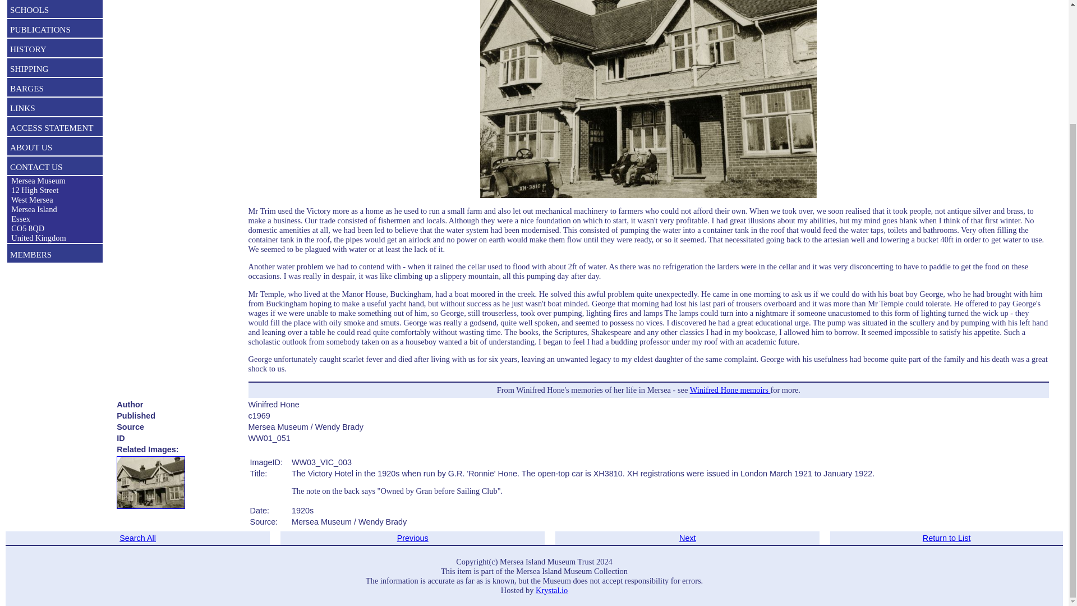 The image size is (1077, 606). Describe the element at coordinates (55, 50) in the screenshot. I see `HISTORY` at that location.